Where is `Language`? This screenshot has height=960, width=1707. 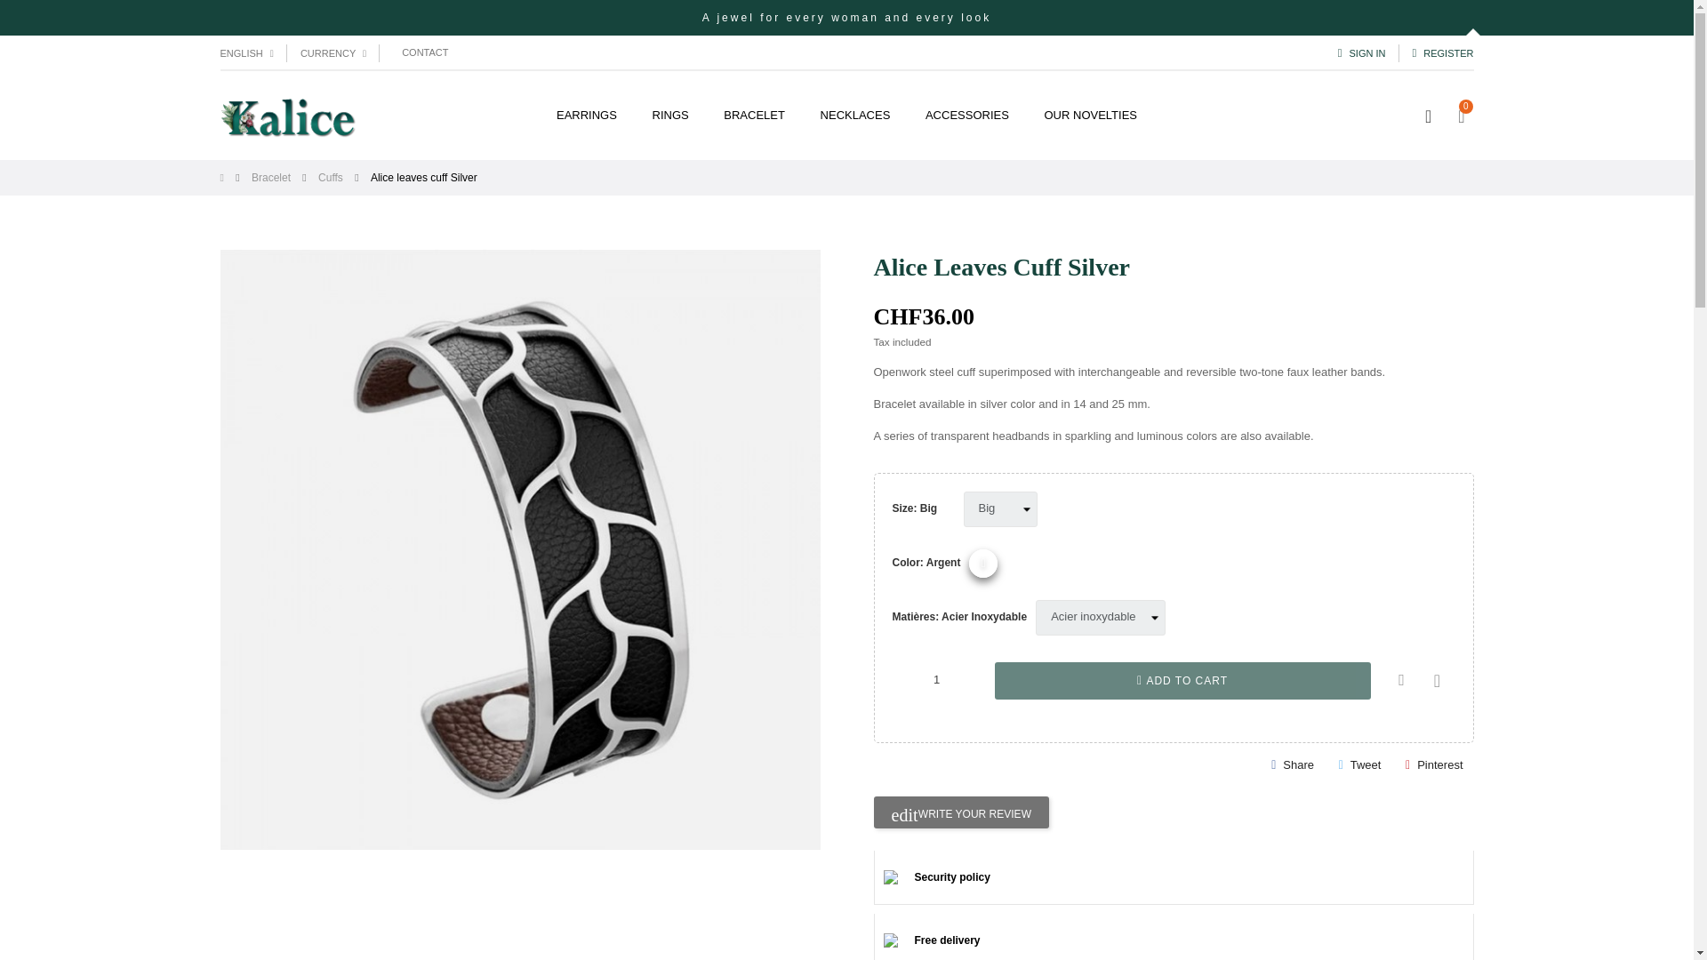
Language is located at coordinates (246, 52).